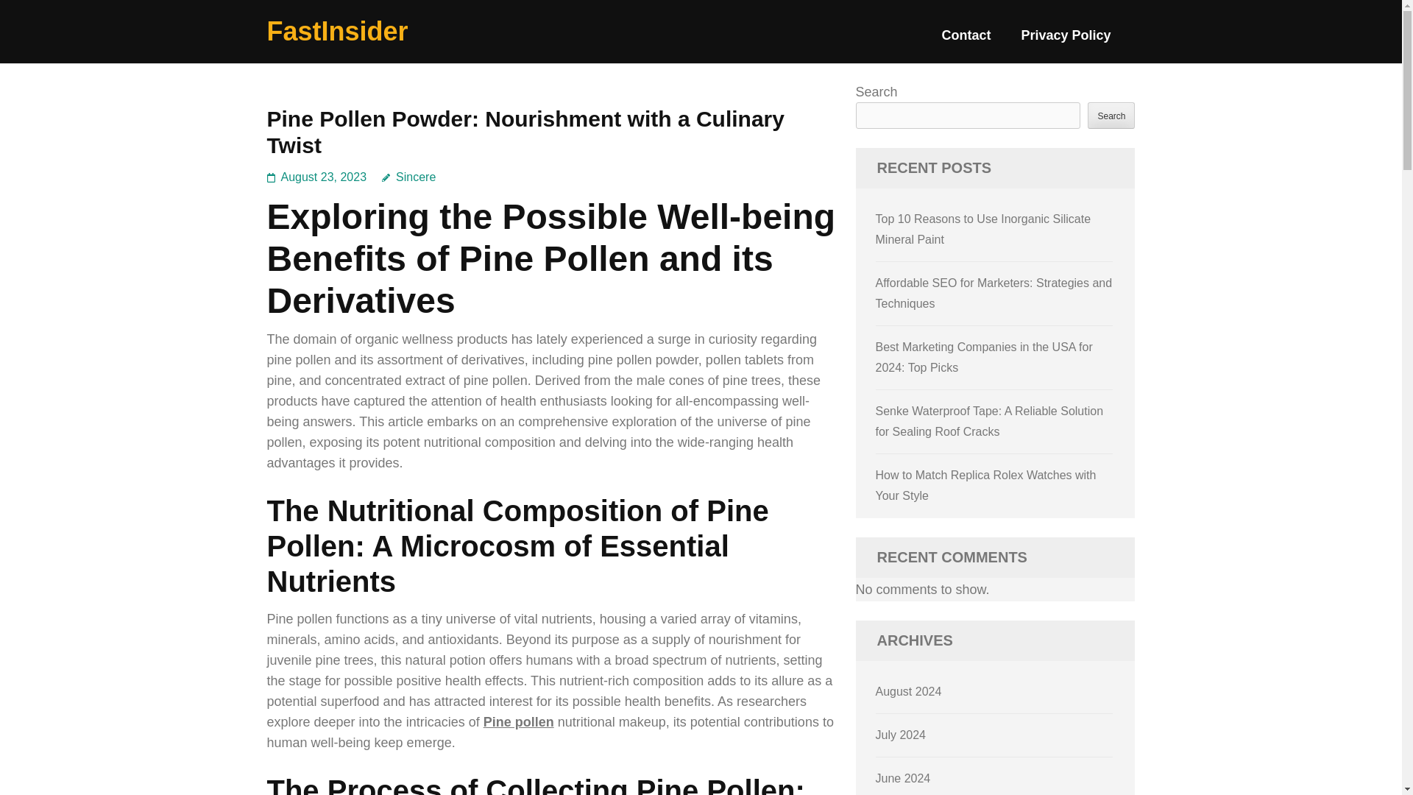 The width and height of the screenshot is (1413, 795). I want to click on FastInsider, so click(337, 31).